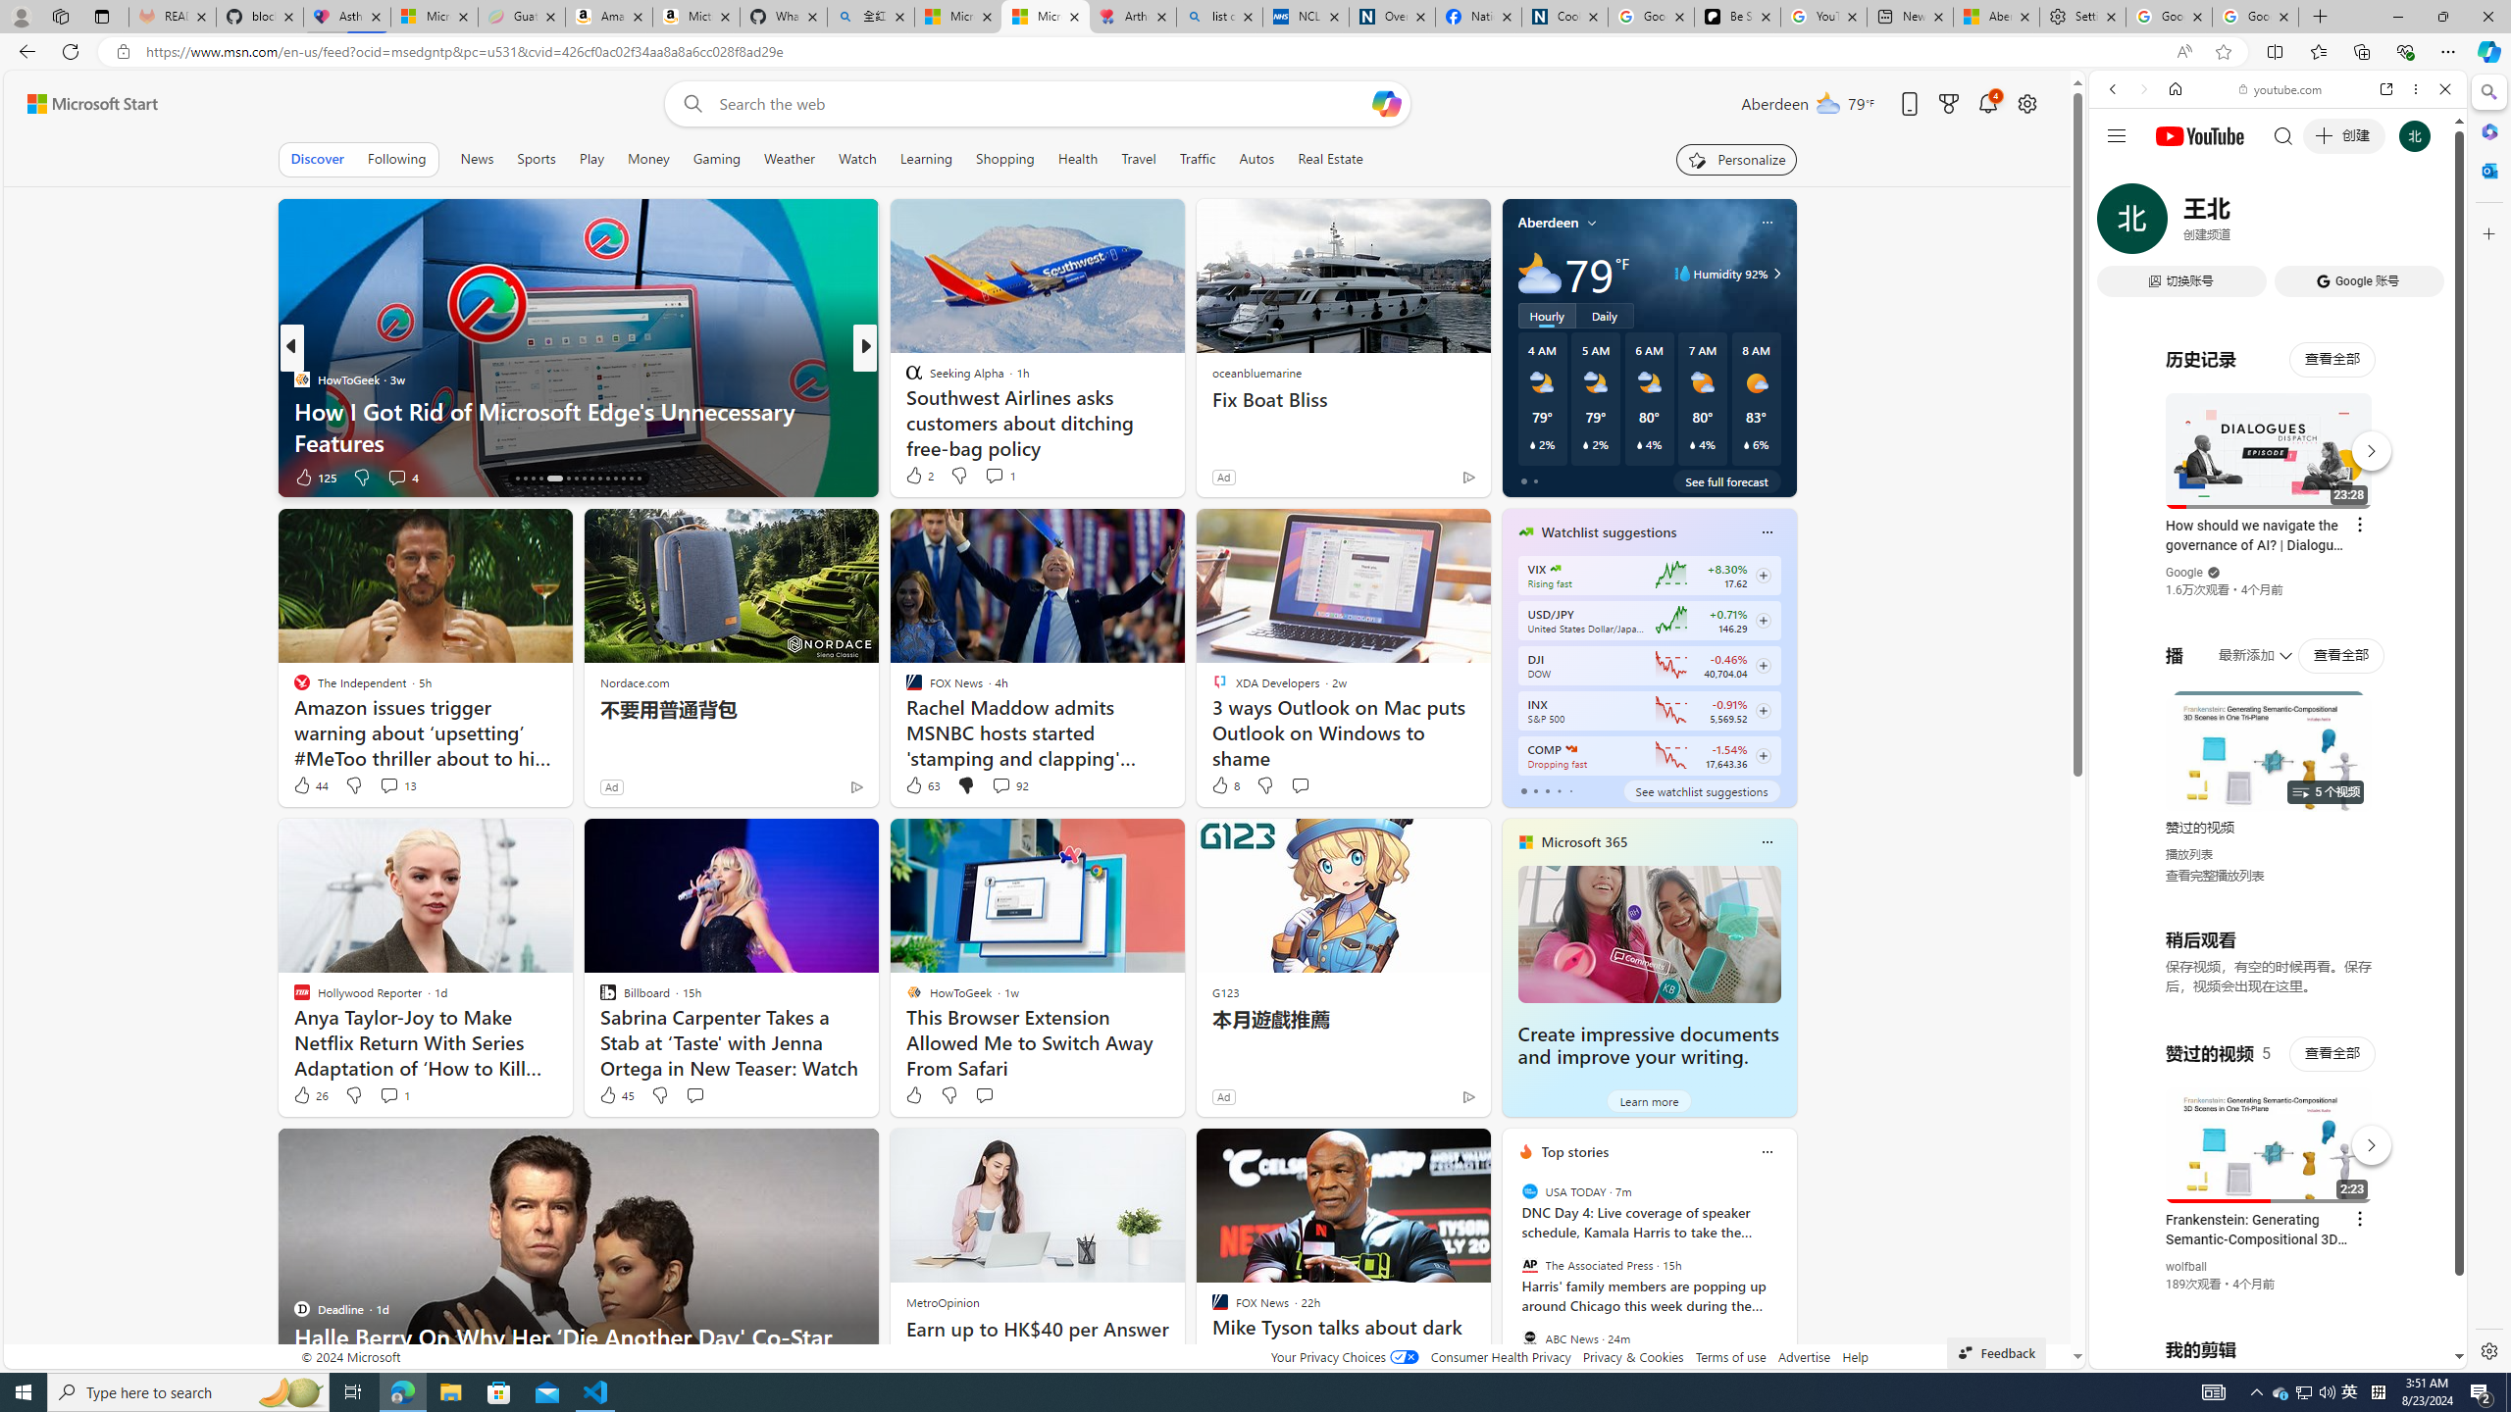  What do you see at coordinates (1001, 477) in the screenshot?
I see `View comments 7 Comment` at bounding box center [1001, 477].